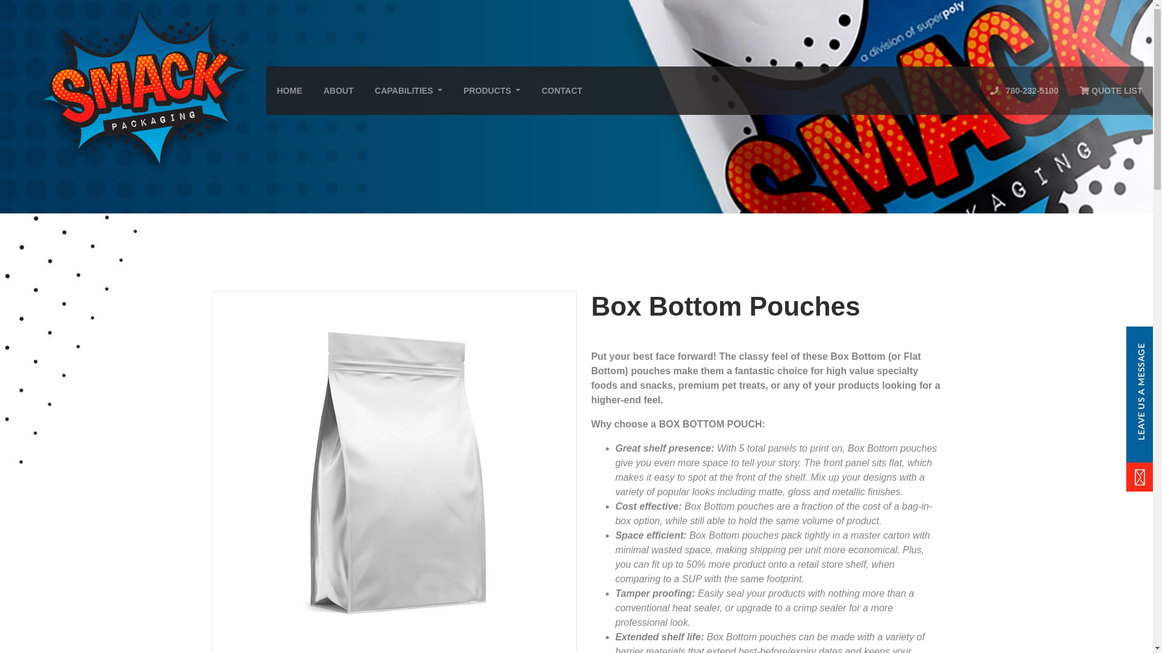  What do you see at coordinates (289, 91) in the screenshot?
I see `HOME` at bounding box center [289, 91].